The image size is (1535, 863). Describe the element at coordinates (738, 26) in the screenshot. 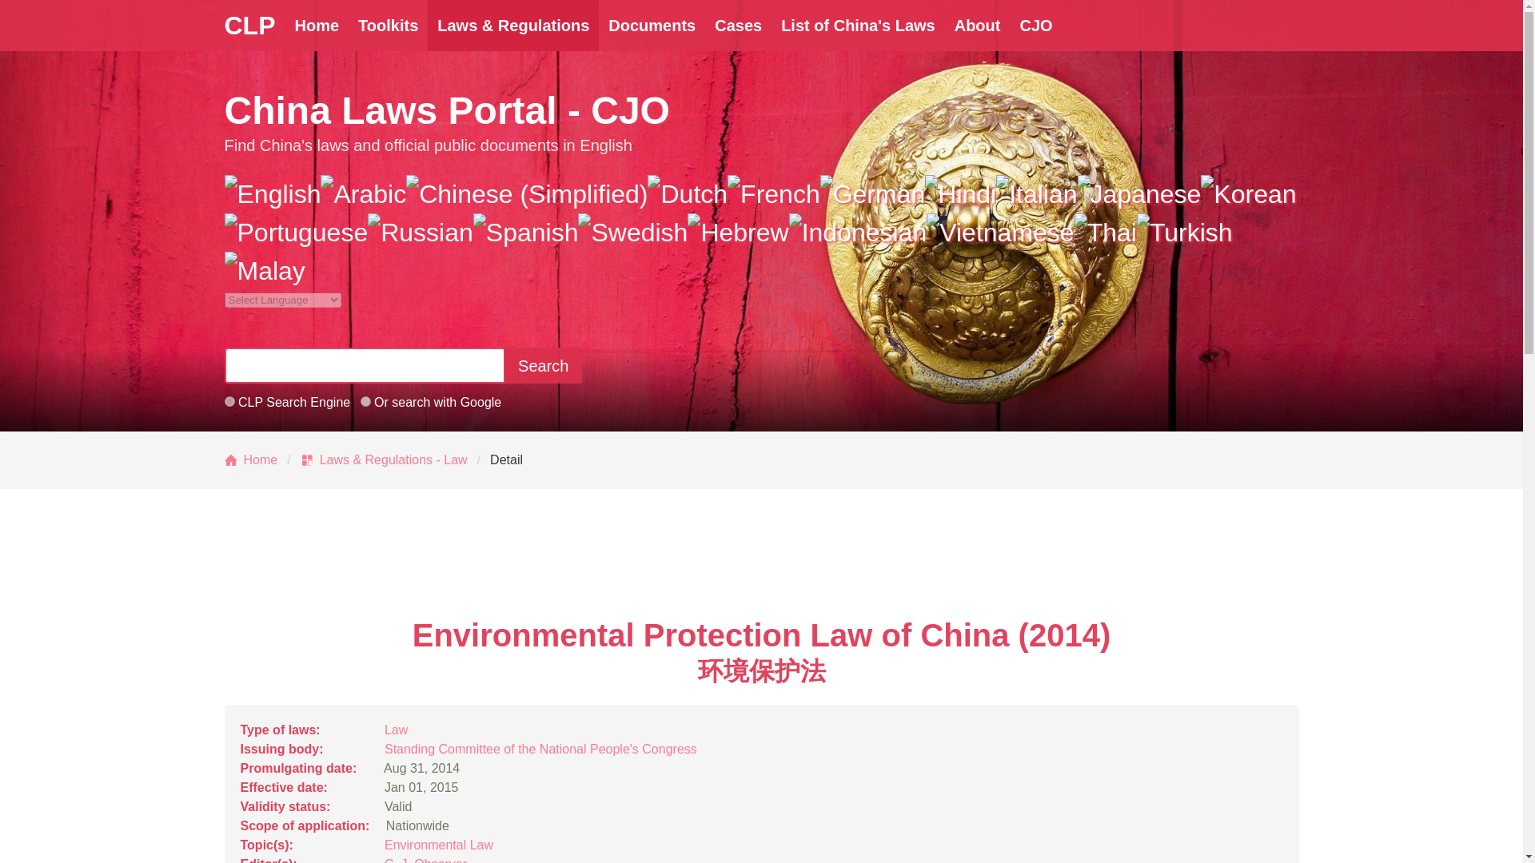

I see `Cases` at that location.